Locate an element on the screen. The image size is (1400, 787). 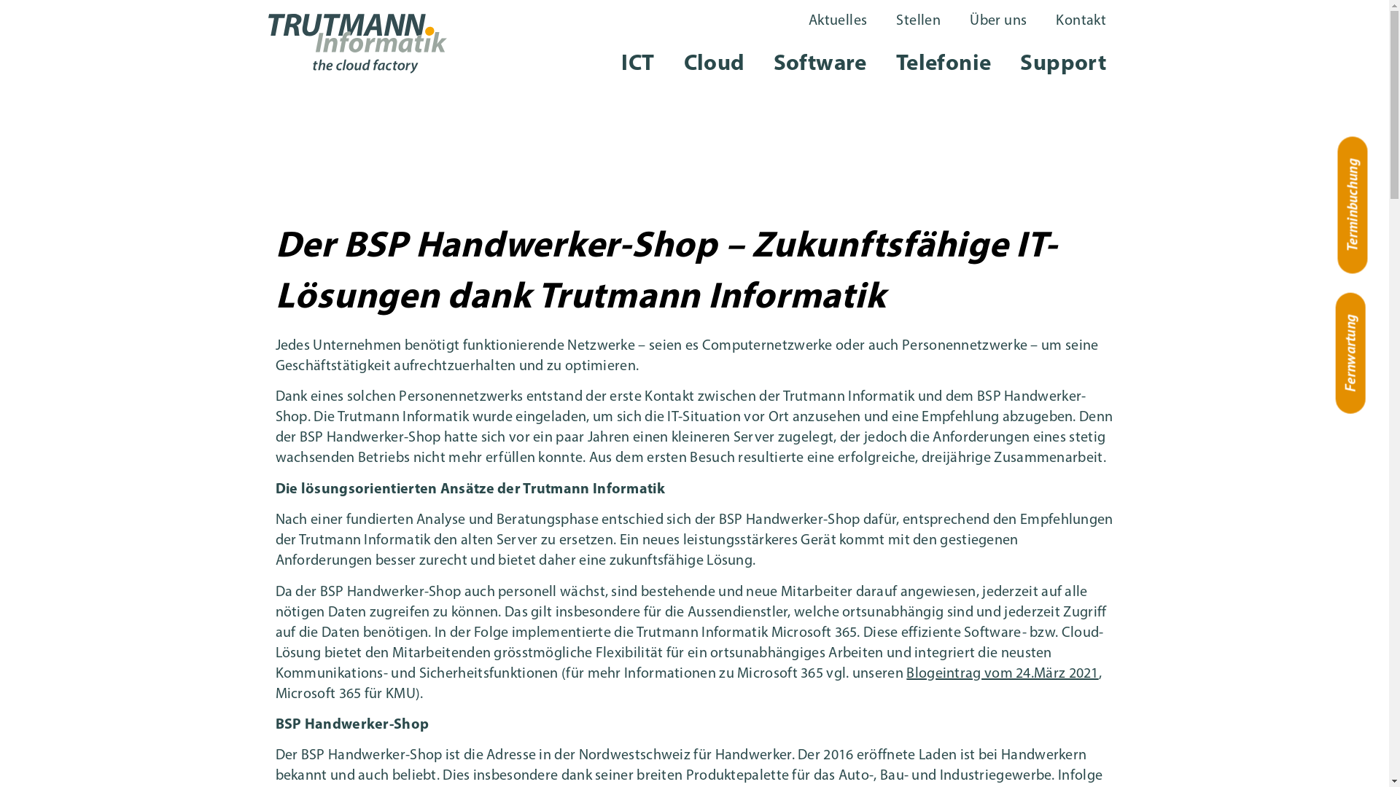
Software is located at coordinates (820, 64).